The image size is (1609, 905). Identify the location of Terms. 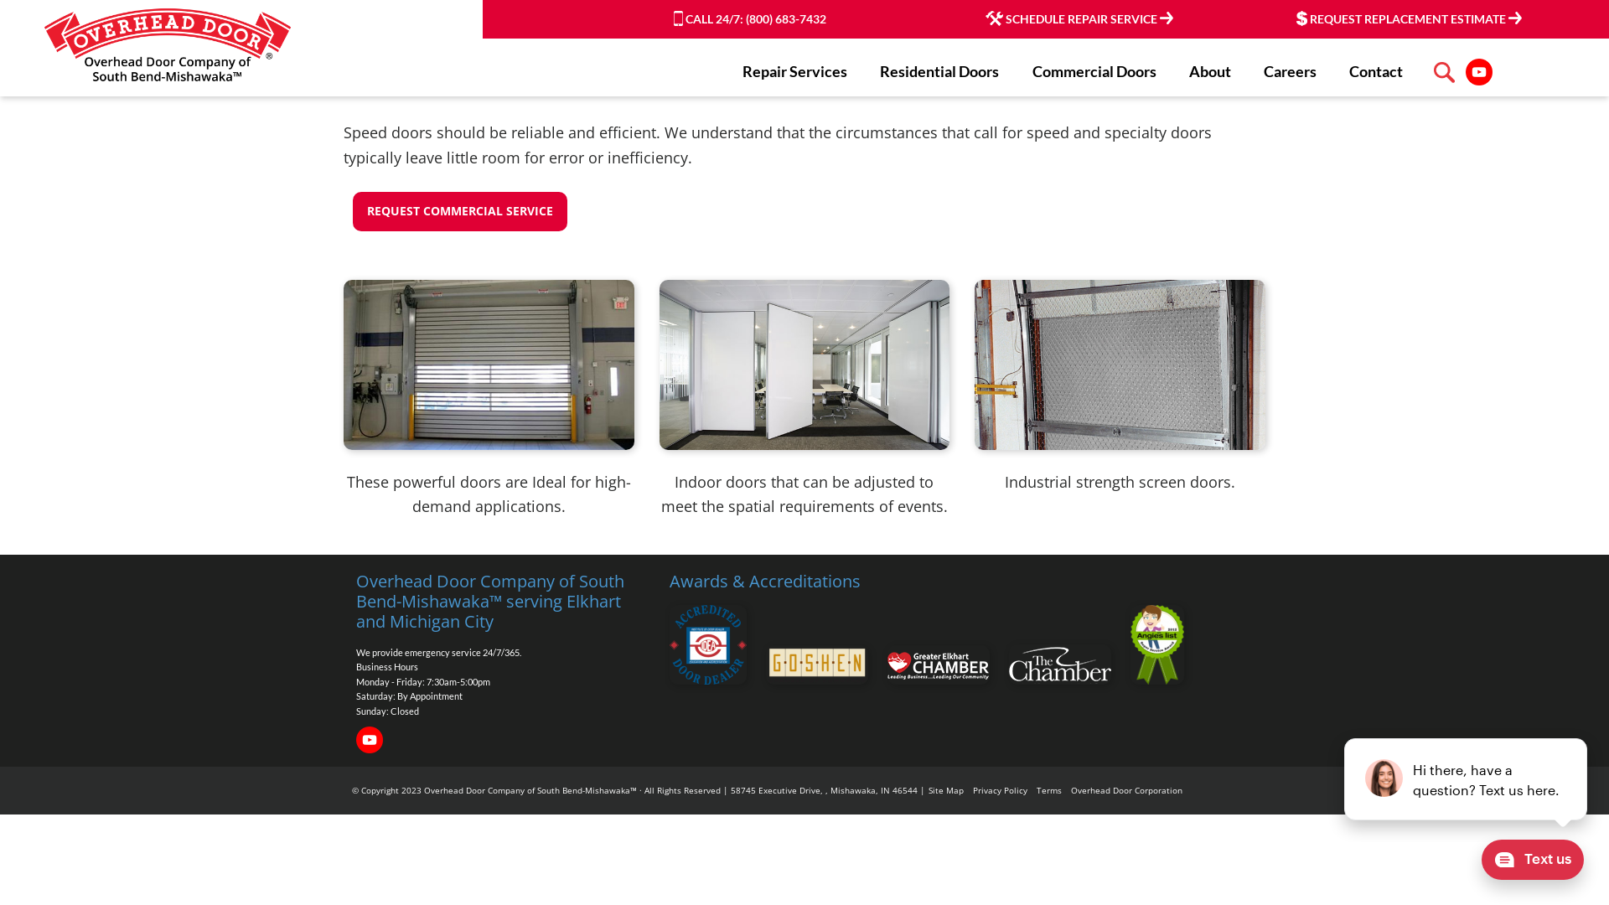
(1049, 790).